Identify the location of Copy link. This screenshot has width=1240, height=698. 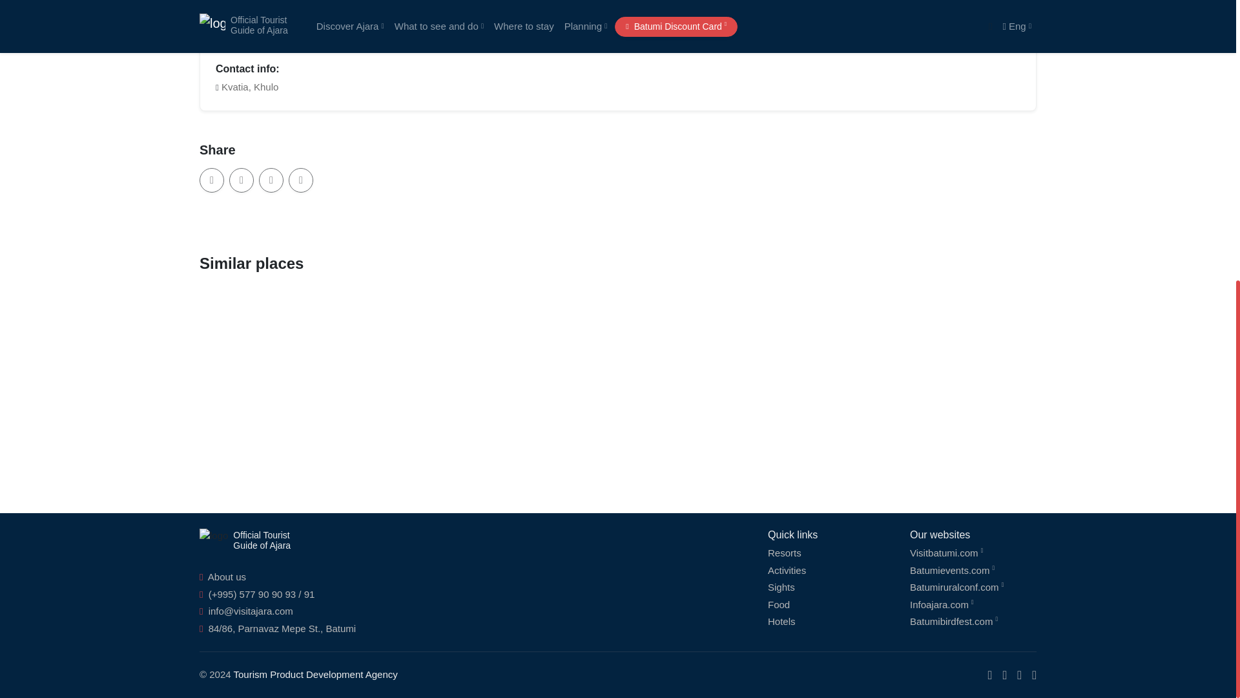
(212, 180).